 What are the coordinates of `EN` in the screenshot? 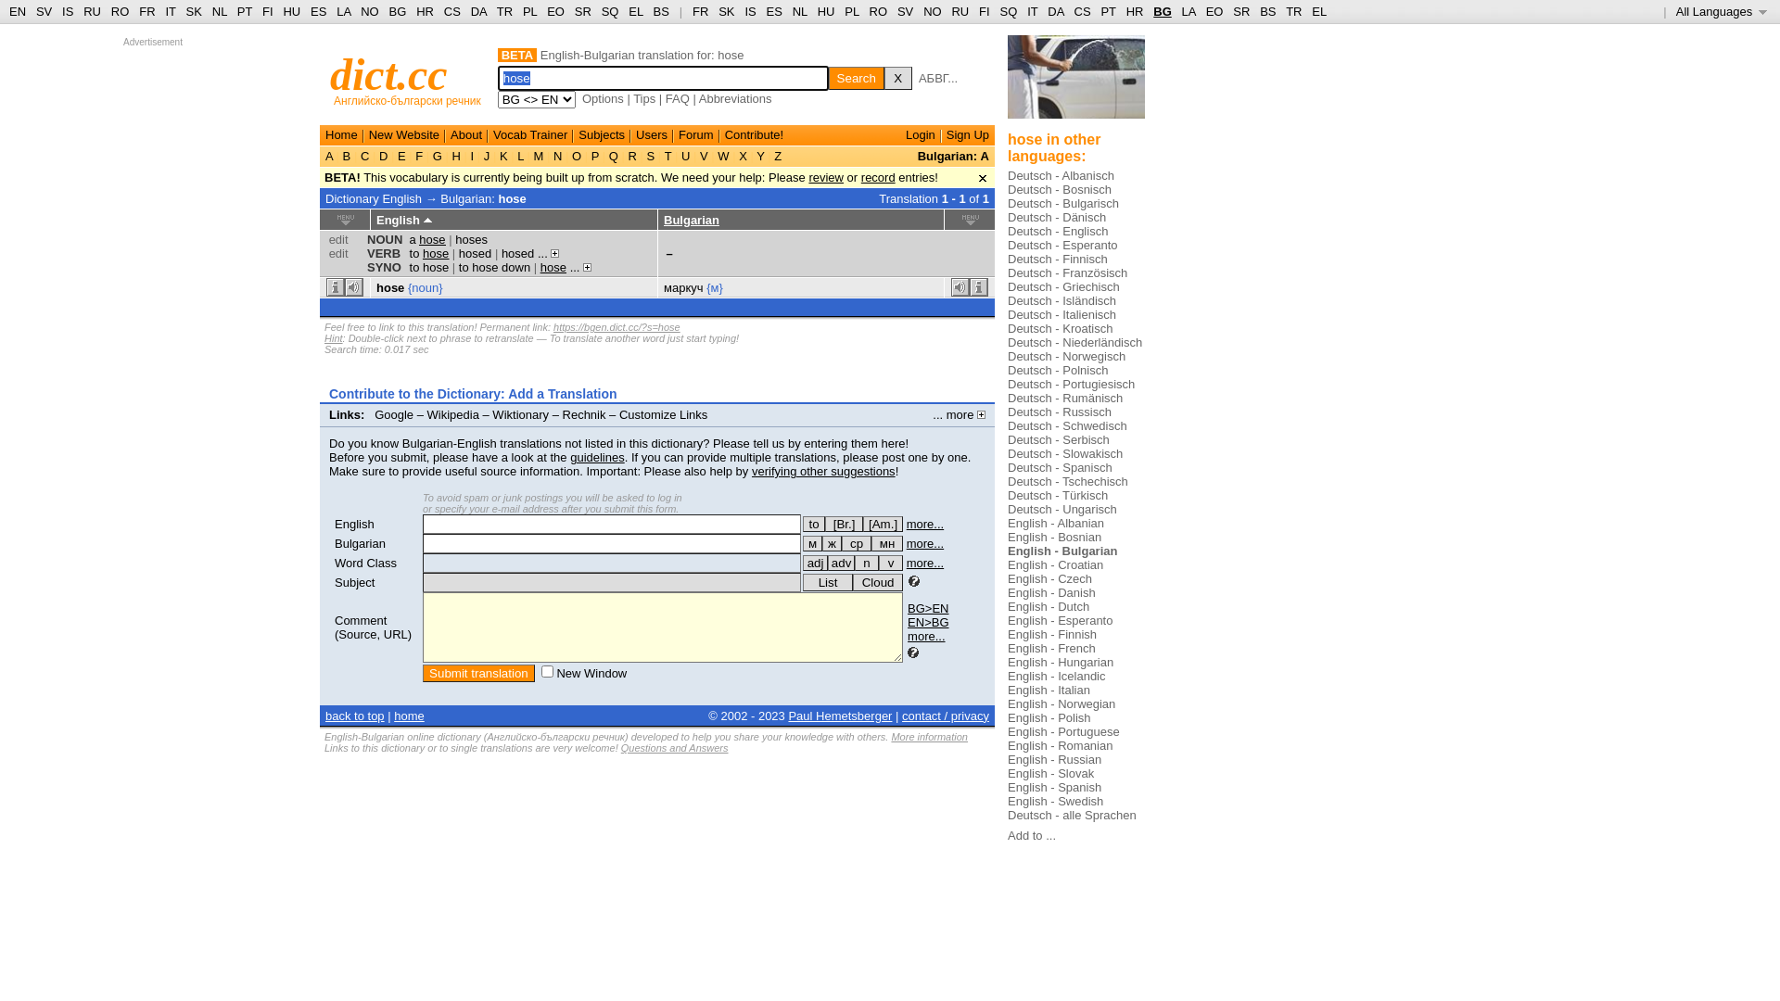 It's located at (18, 11).